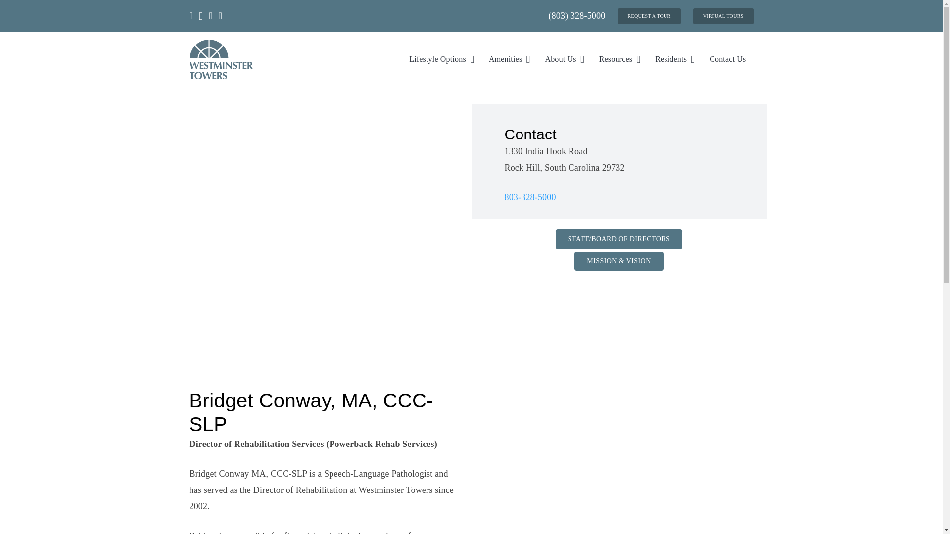  I want to click on About Us, so click(564, 59).